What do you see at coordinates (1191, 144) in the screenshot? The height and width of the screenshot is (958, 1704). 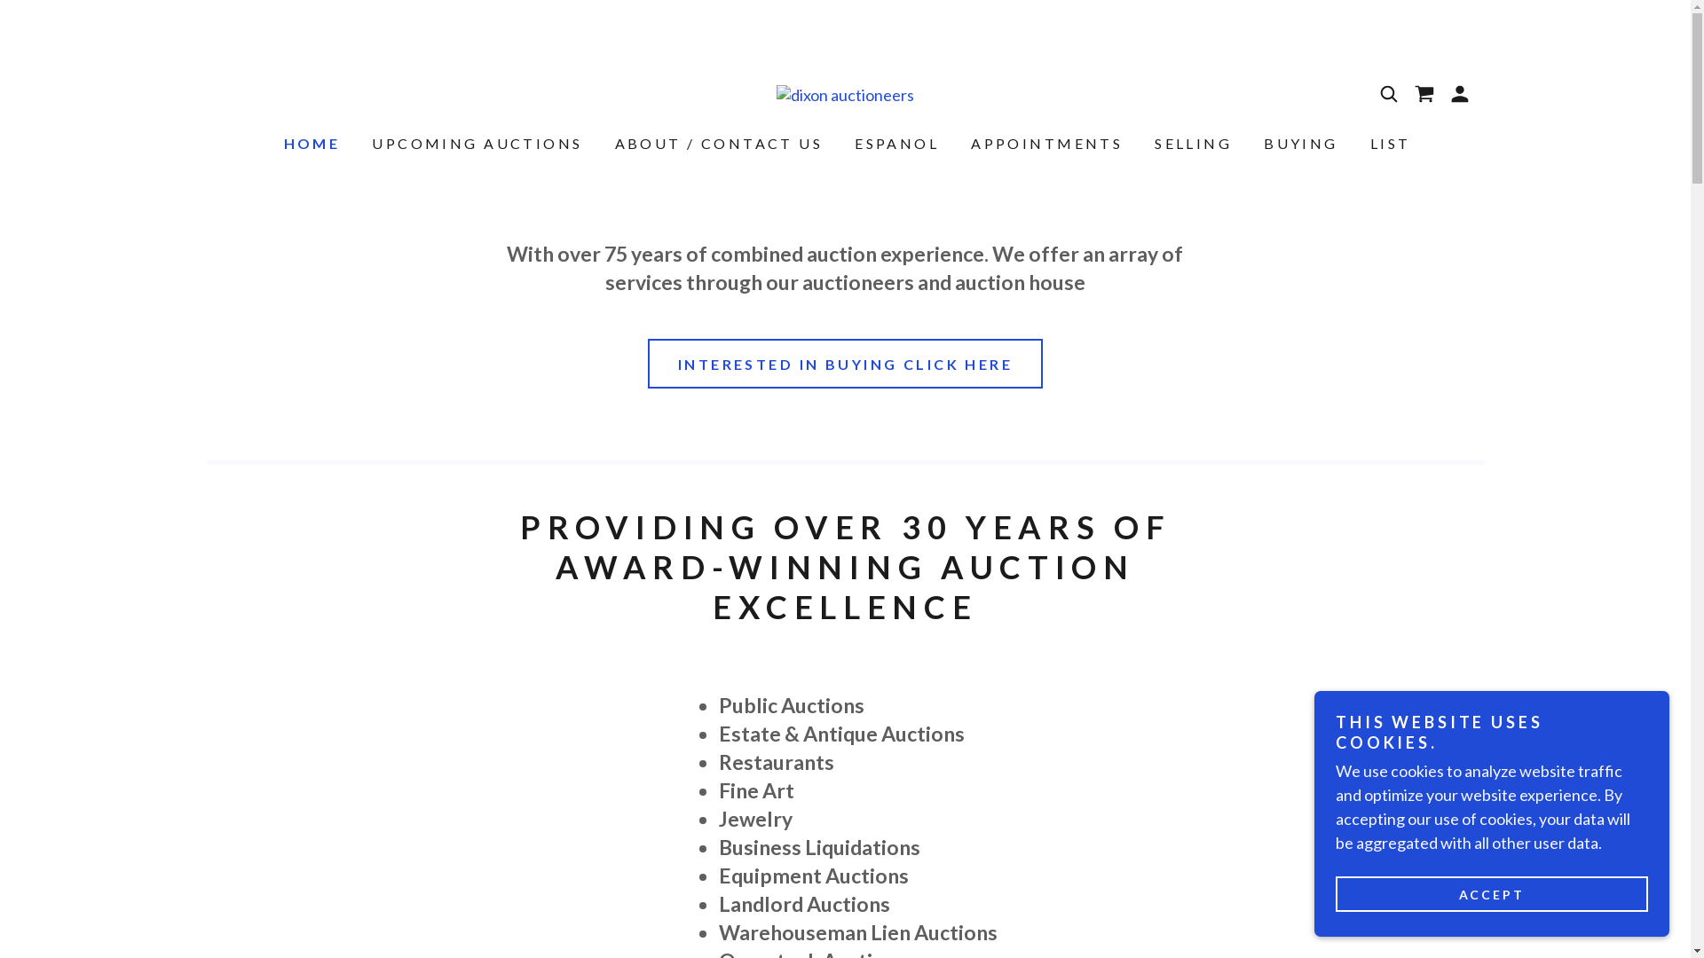 I see `SELLING` at bounding box center [1191, 144].